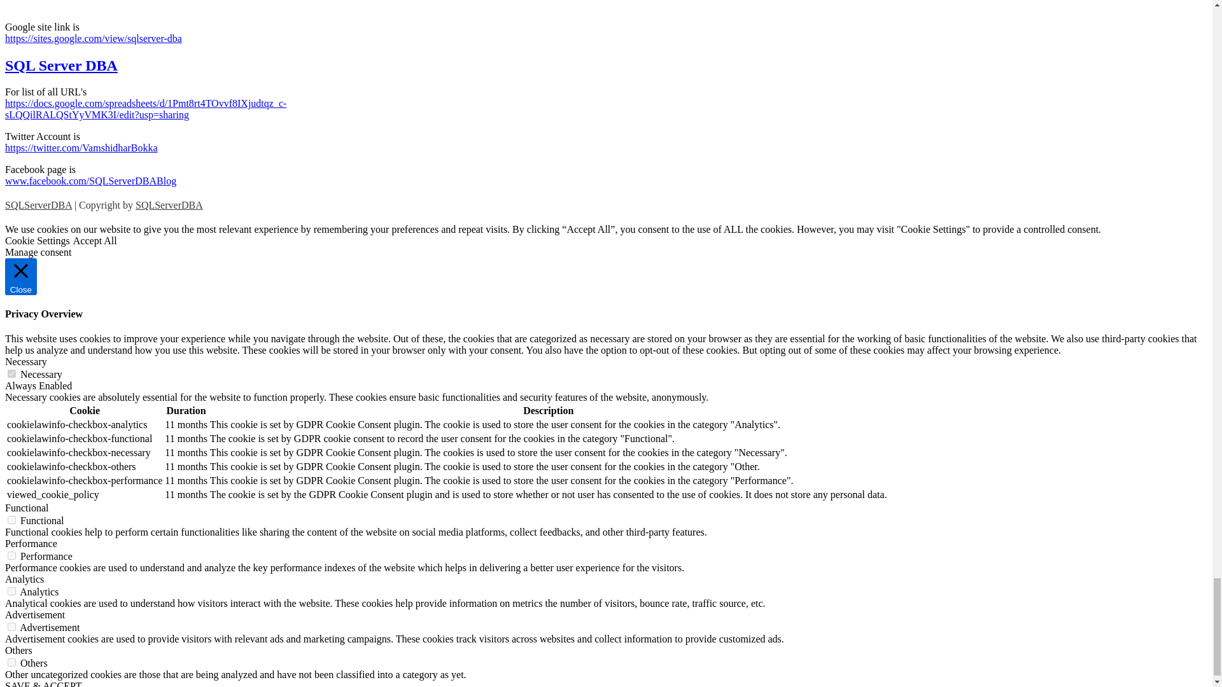 This screenshot has height=687, width=1222. Describe the element at coordinates (11, 592) in the screenshot. I see `on` at that location.